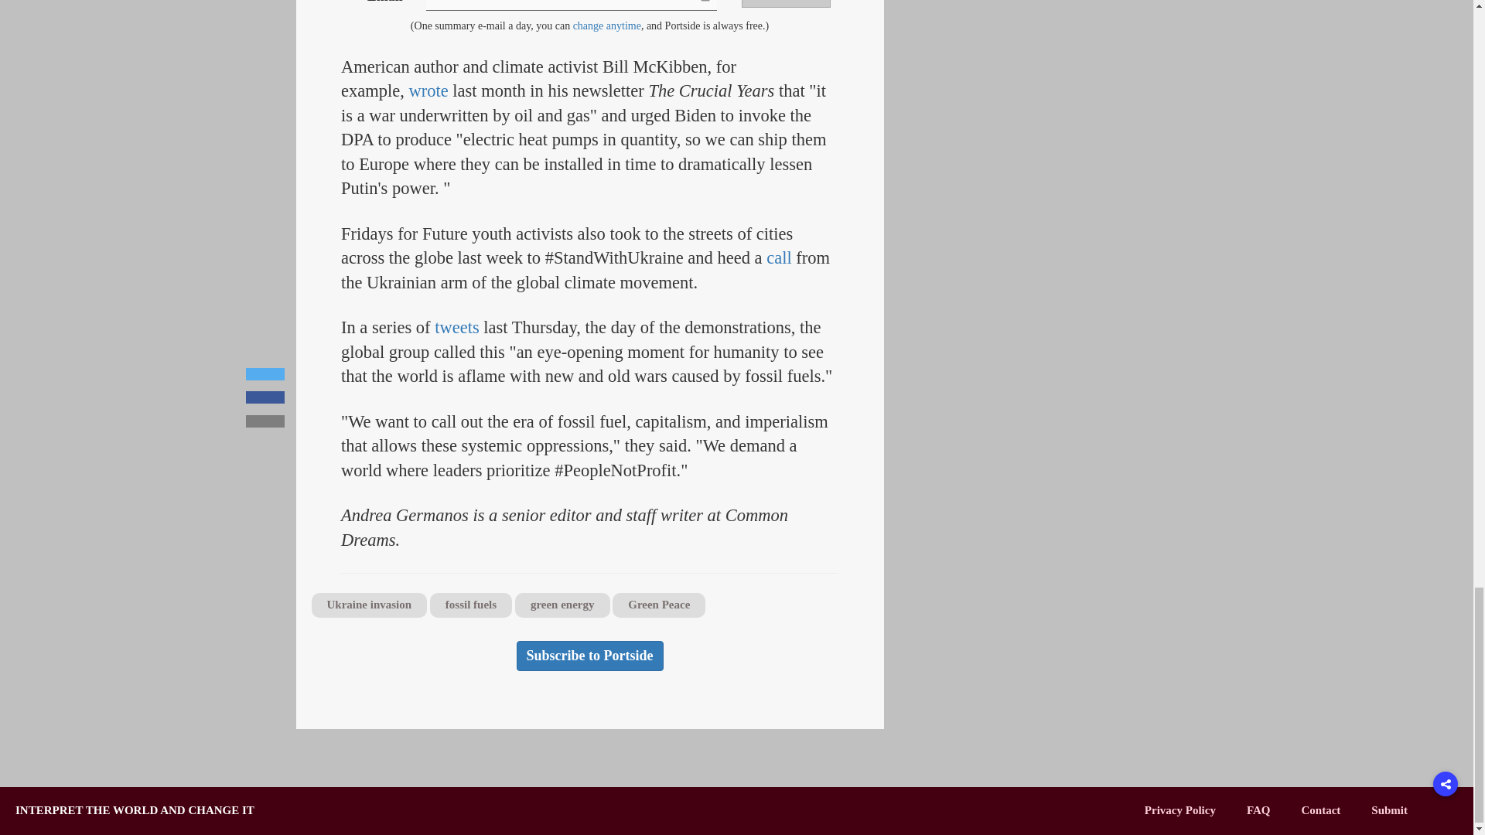 The image size is (1485, 835). What do you see at coordinates (563, 605) in the screenshot?
I see `green energy` at bounding box center [563, 605].